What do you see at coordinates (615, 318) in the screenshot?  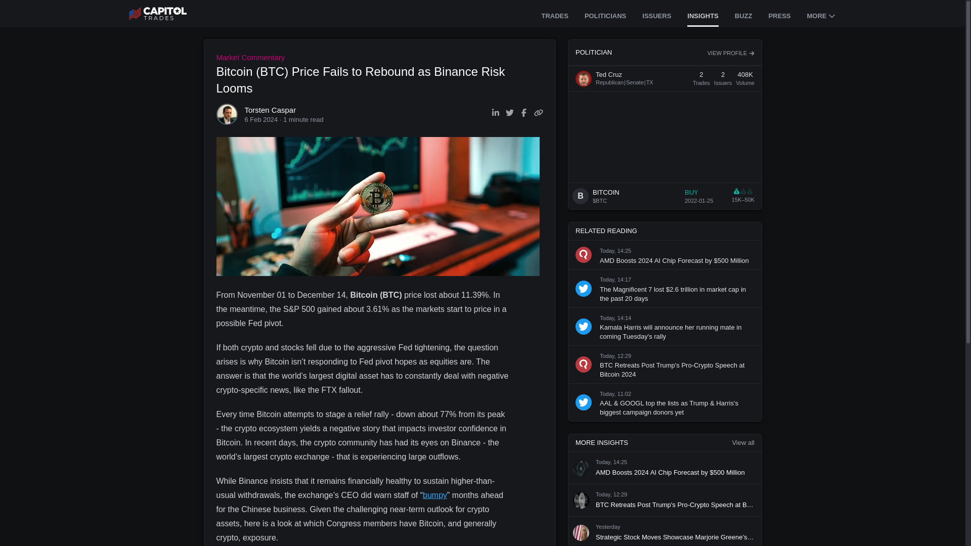 I see `2024-07-31 14:14:56` at bounding box center [615, 318].